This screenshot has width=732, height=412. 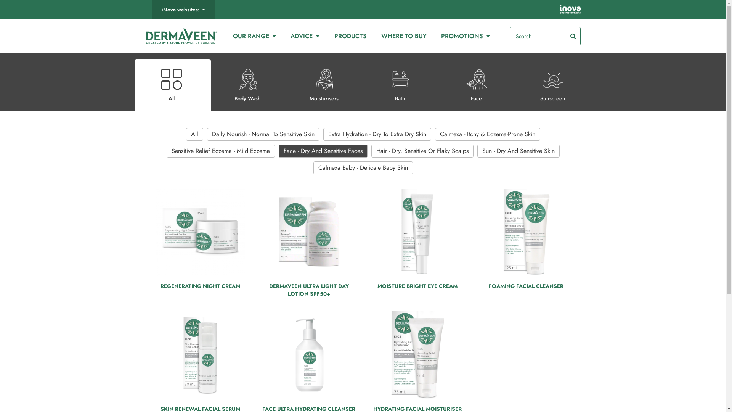 What do you see at coordinates (417, 314) in the screenshot?
I see `MOISTURE BRIGHT EYE CREAM` at bounding box center [417, 314].